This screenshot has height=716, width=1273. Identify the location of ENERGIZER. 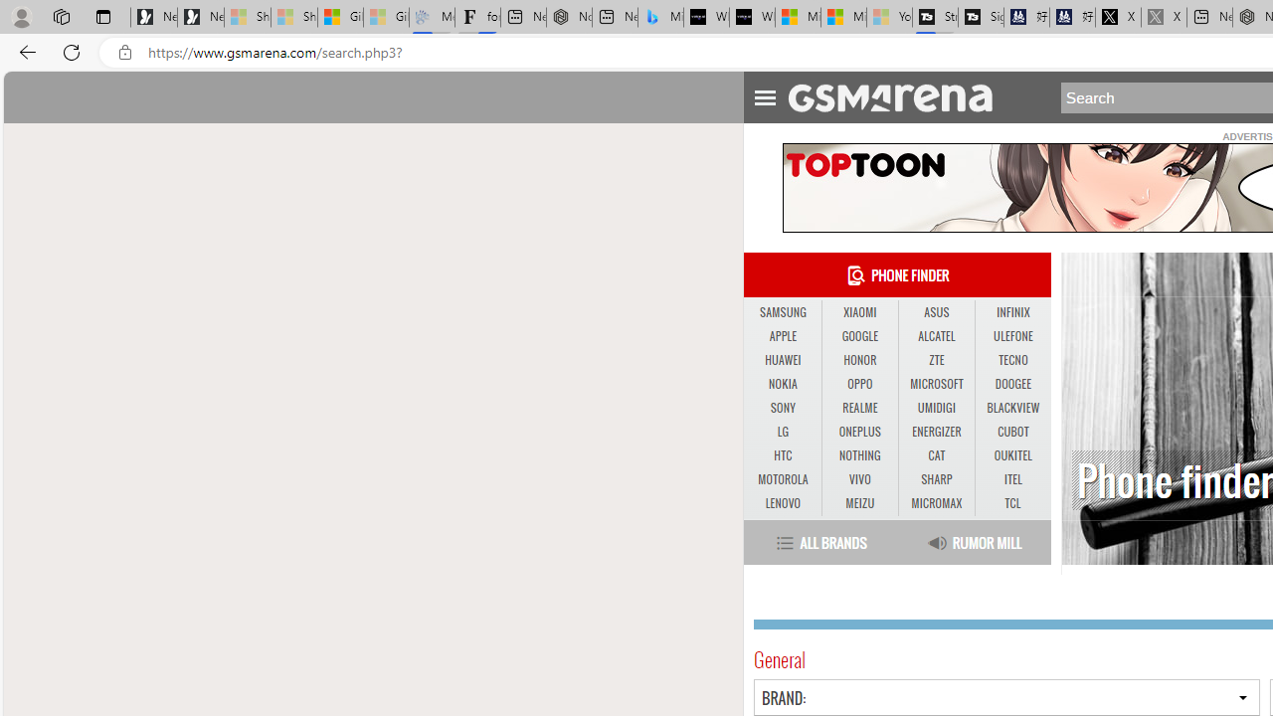
(937, 432).